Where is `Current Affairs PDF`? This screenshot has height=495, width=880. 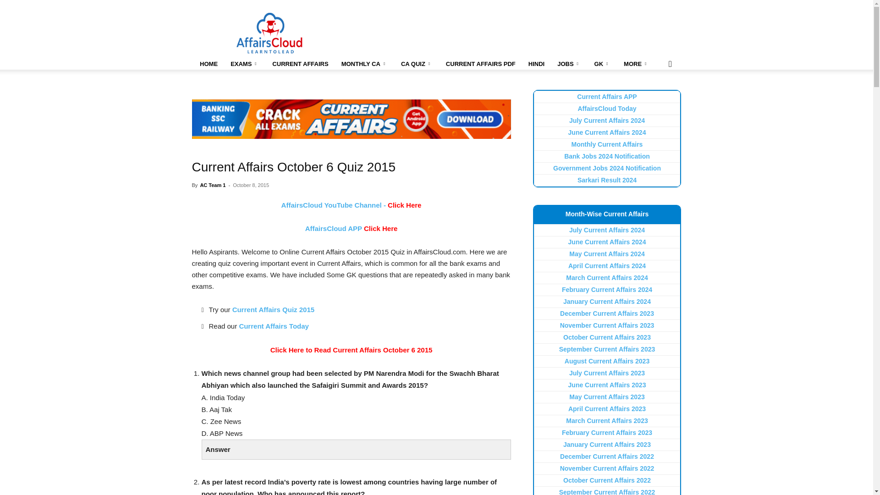 Current Affairs PDF is located at coordinates (480, 64).